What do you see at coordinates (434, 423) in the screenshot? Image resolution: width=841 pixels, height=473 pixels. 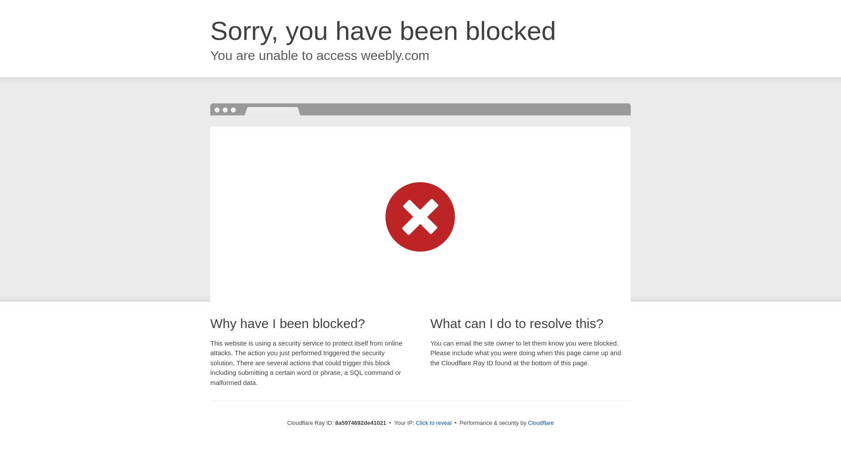 I see `Click to reveal` at bounding box center [434, 423].